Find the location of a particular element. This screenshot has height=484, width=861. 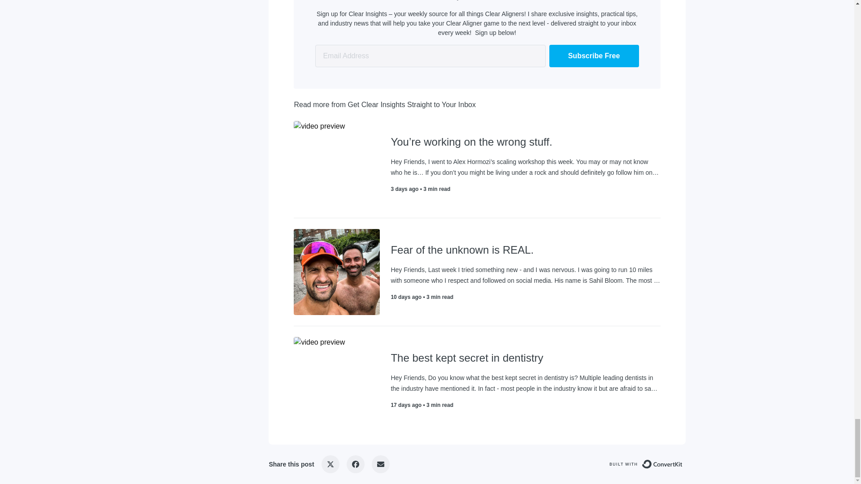

The best kept secret in dentistry is located at coordinates (526, 358).